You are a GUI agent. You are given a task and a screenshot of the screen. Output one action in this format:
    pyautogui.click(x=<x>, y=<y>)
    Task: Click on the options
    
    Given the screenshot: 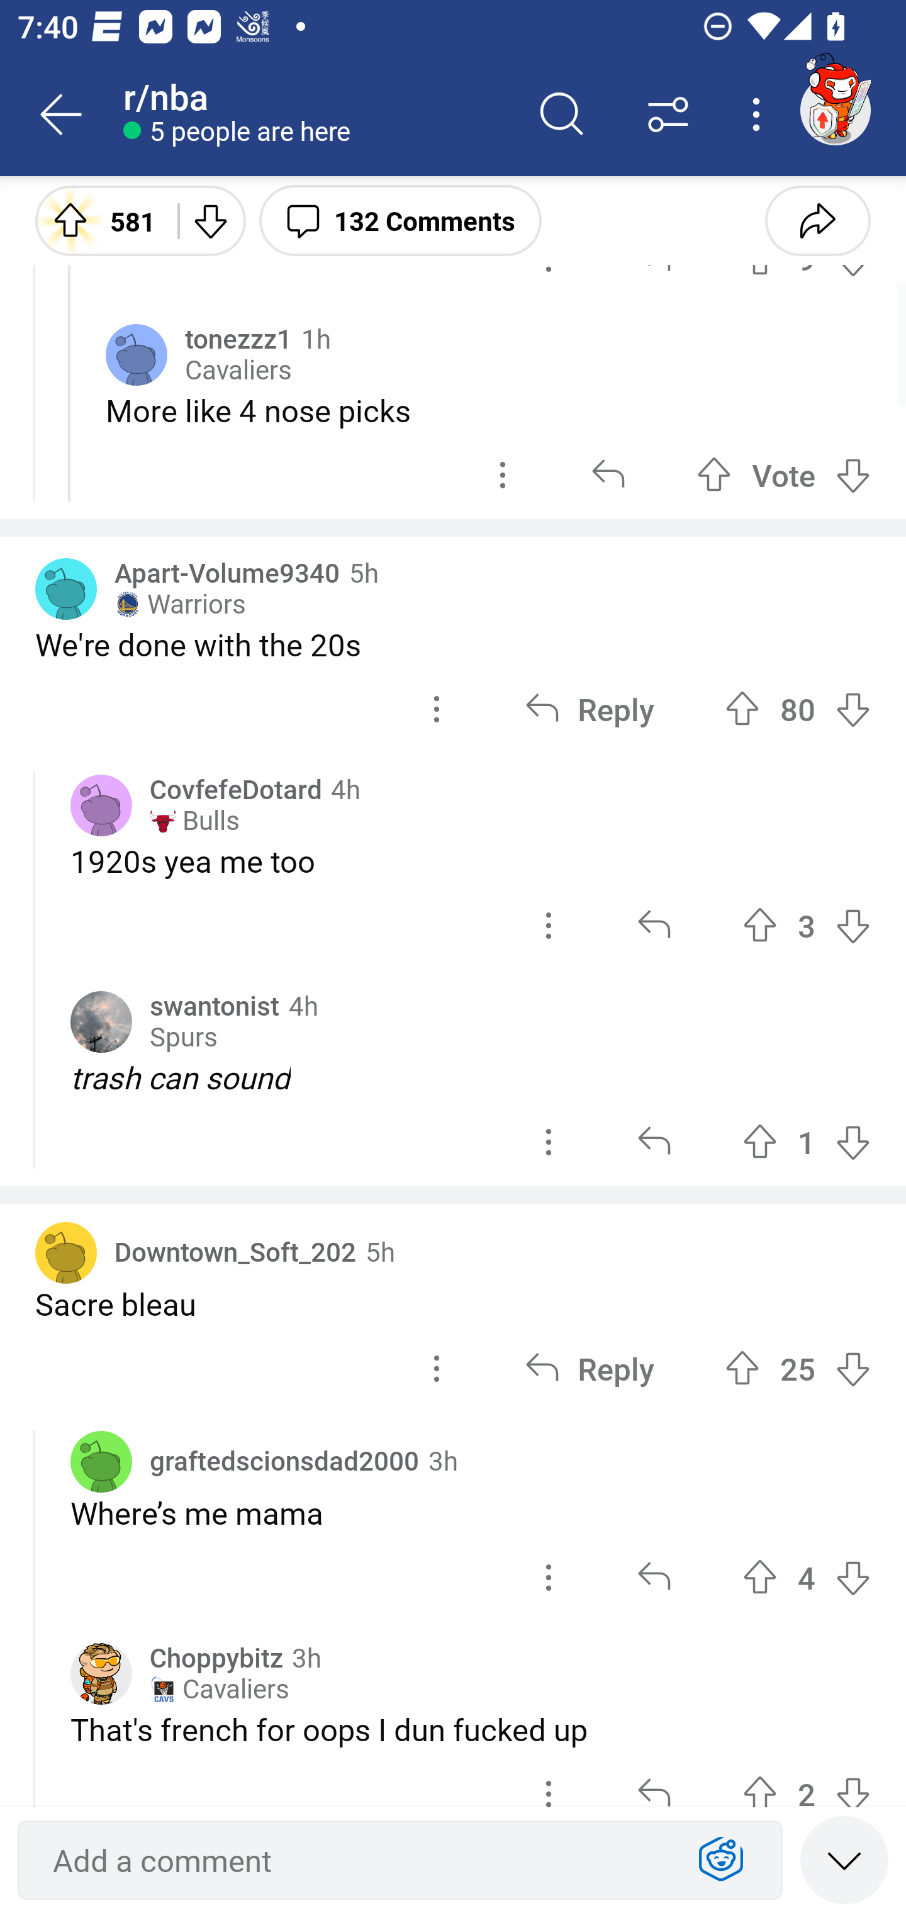 What is the action you would take?
    pyautogui.click(x=502, y=474)
    